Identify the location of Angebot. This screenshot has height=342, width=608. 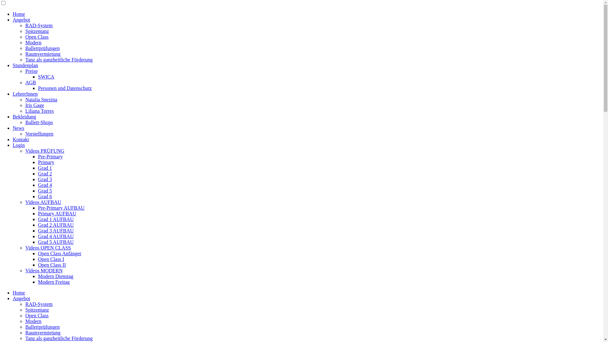
(22, 20).